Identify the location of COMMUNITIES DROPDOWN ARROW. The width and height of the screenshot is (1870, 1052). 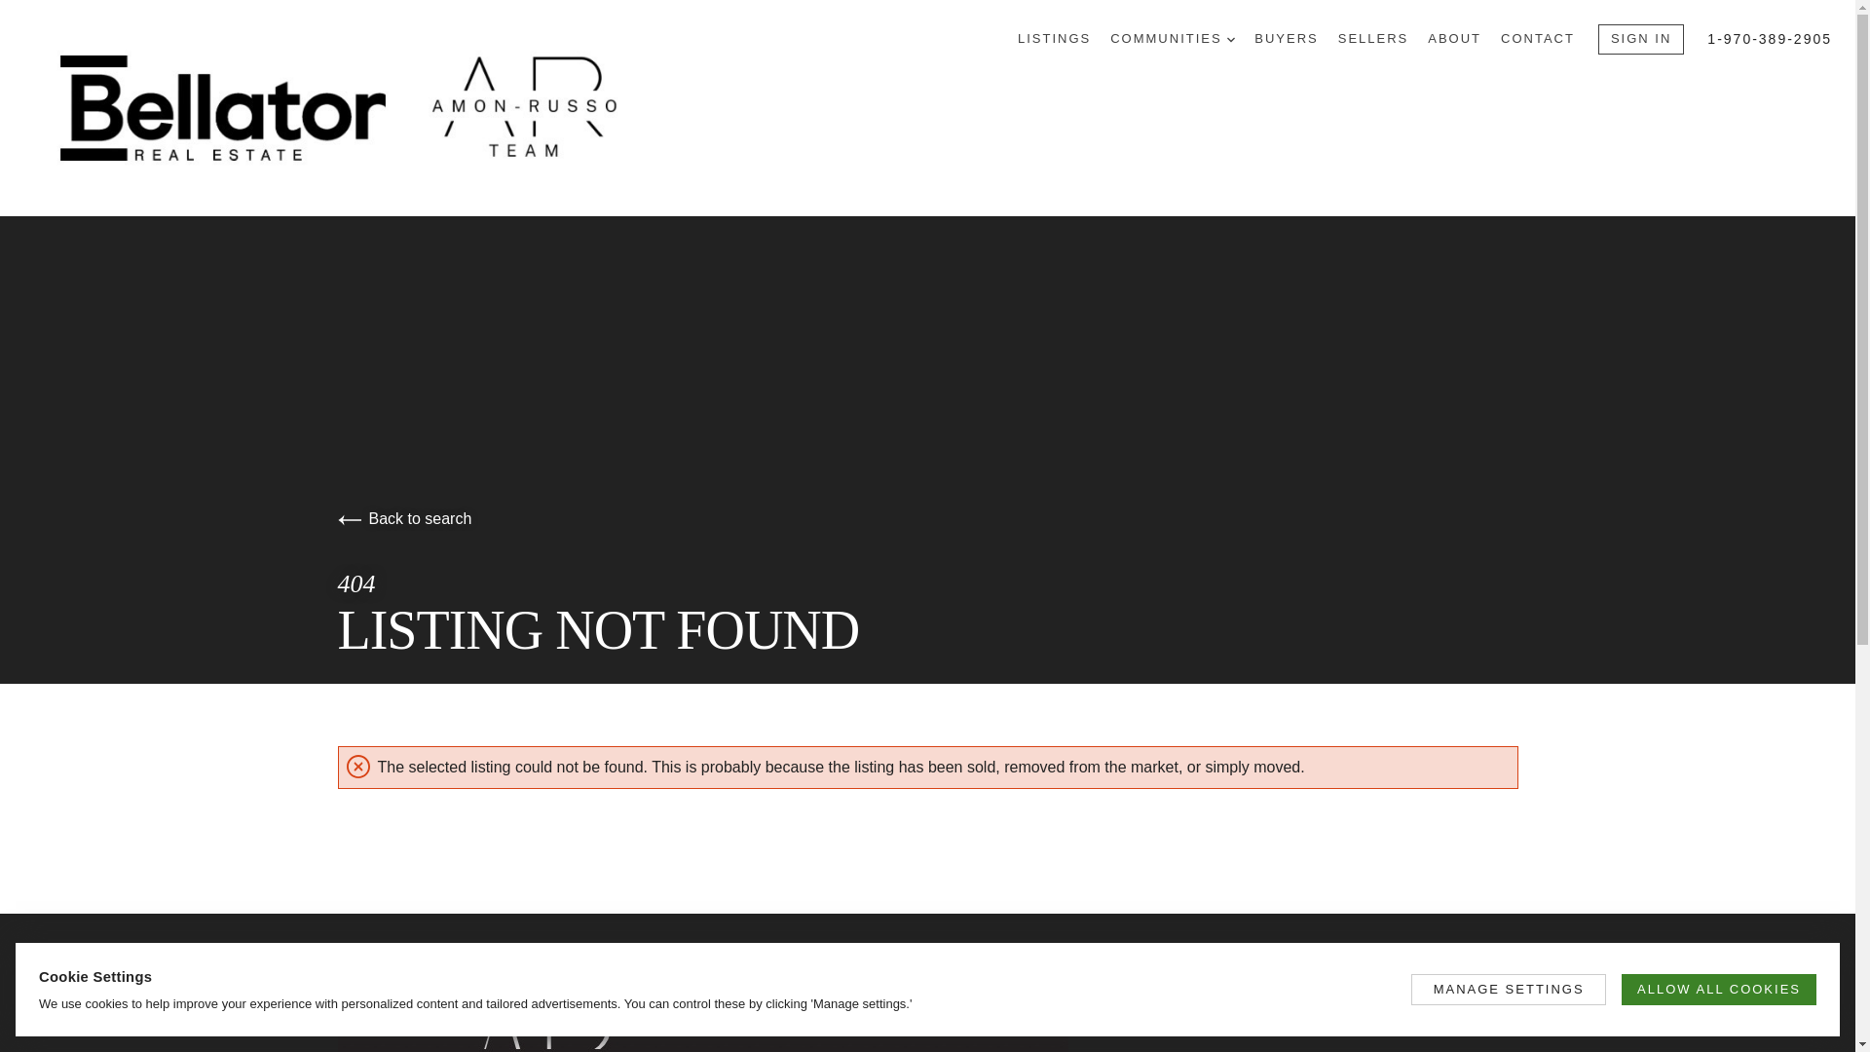
(1173, 39).